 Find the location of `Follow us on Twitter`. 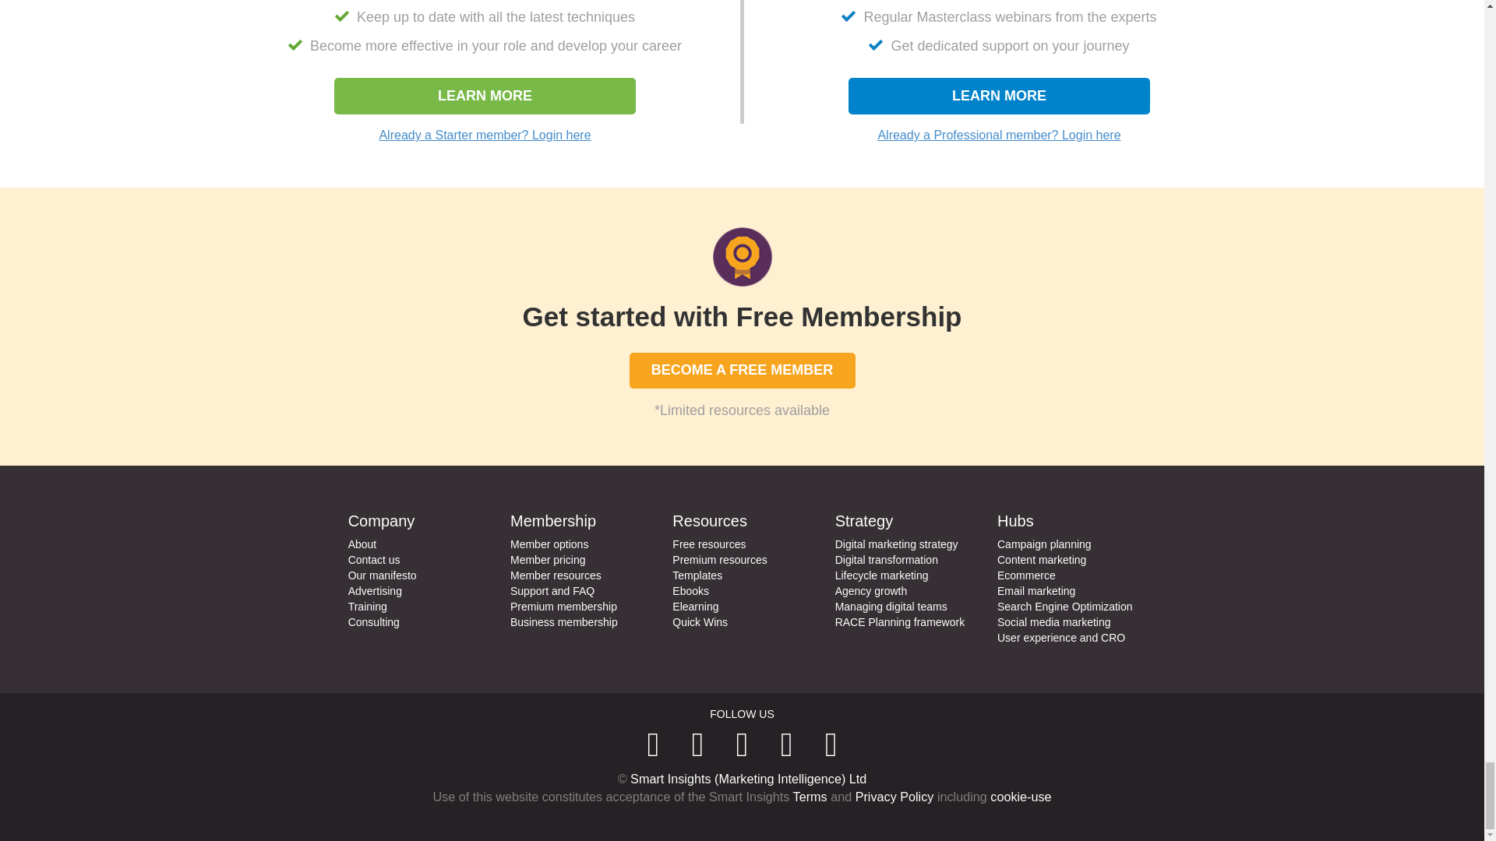

Follow us on Twitter is located at coordinates (742, 744).